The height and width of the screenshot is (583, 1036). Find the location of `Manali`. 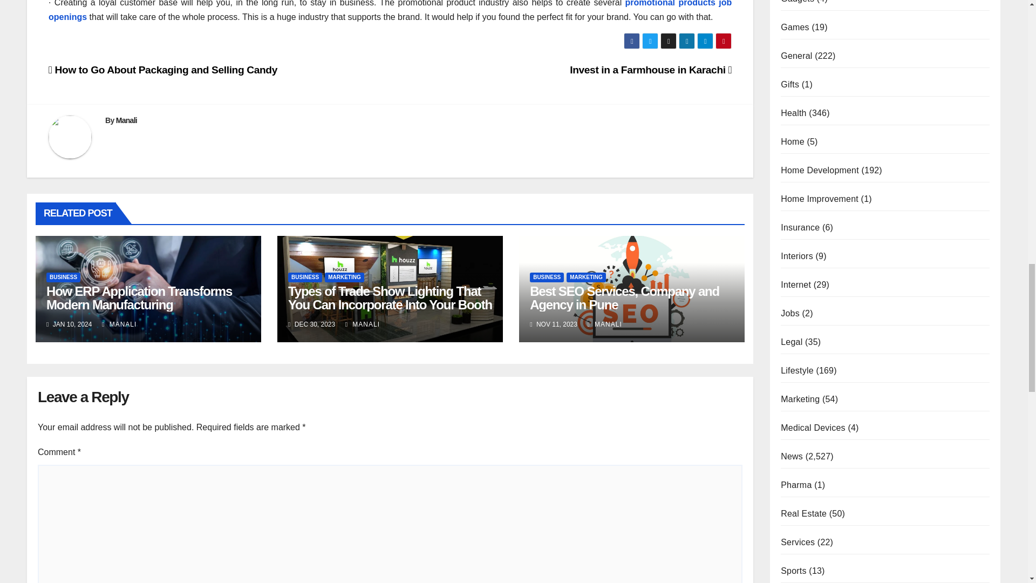

Manali is located at coordinates (126, 120).